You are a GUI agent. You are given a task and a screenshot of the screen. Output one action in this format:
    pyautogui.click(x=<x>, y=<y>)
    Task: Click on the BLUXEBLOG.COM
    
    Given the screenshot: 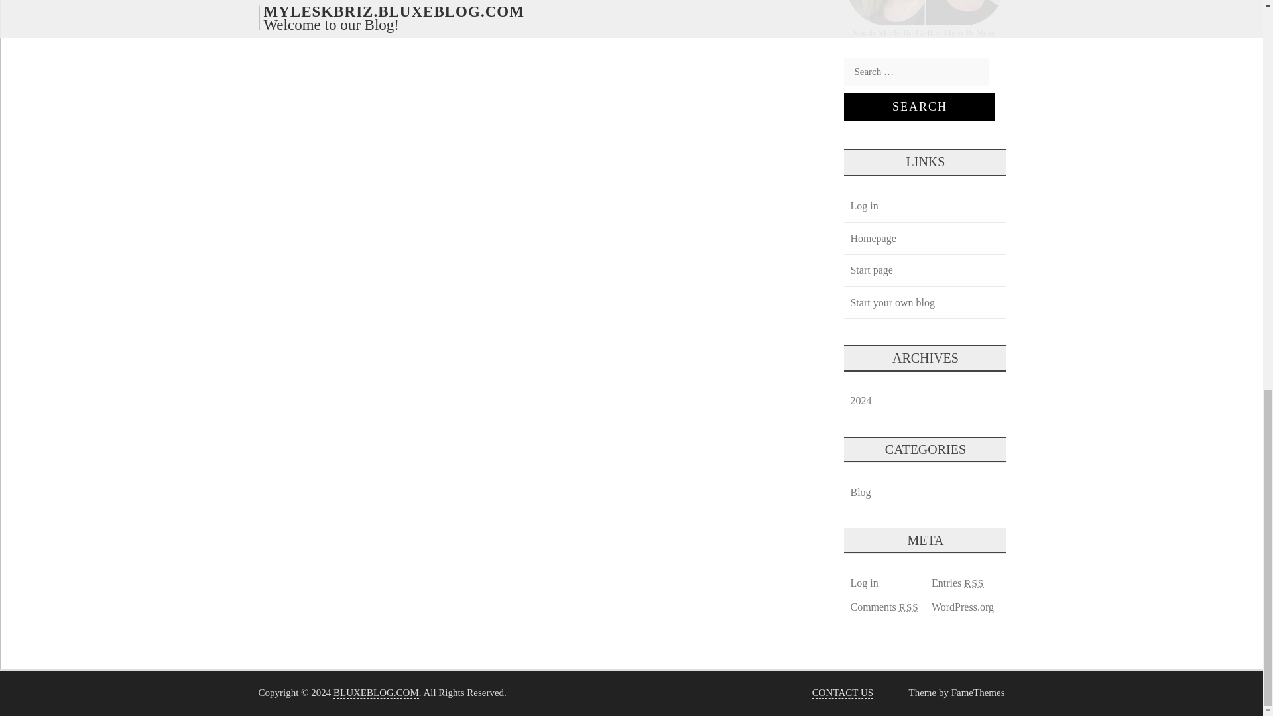 What is the action you would take?
    pyautogui.click(x=376, y=693)
    